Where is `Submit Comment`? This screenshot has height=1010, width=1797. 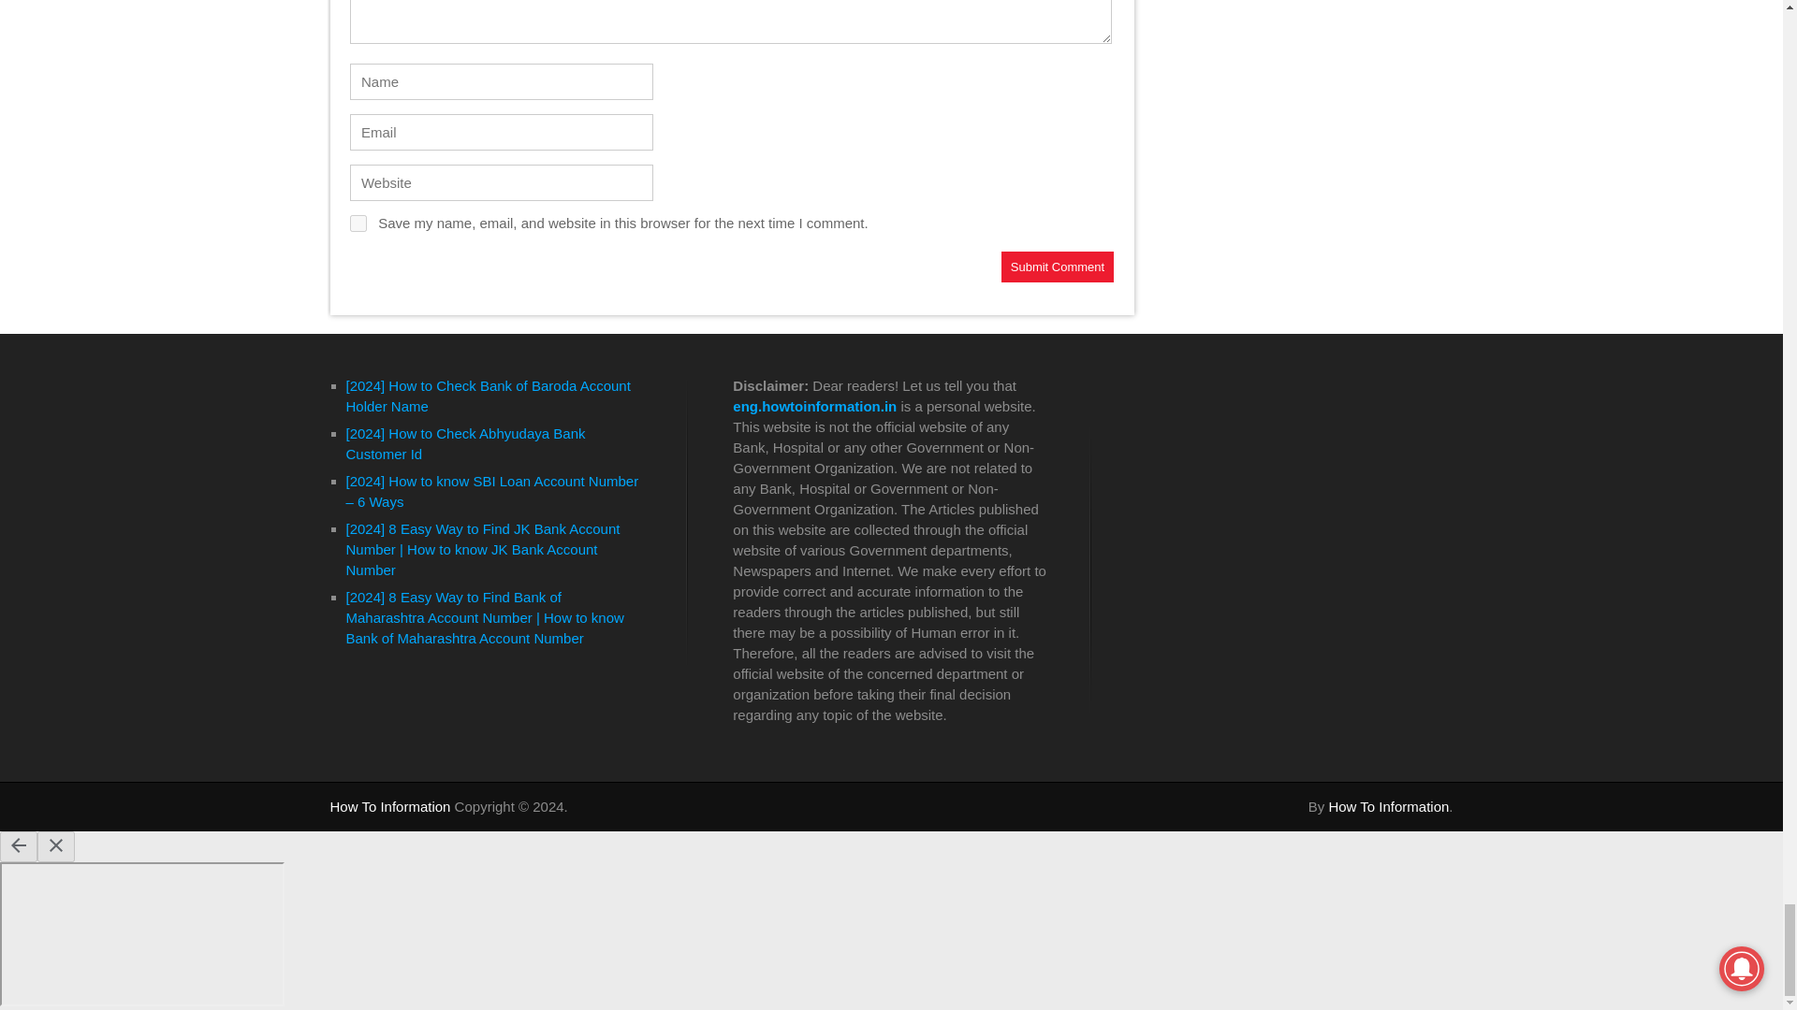 Submit Comment is located at coordinates (1058, 267).